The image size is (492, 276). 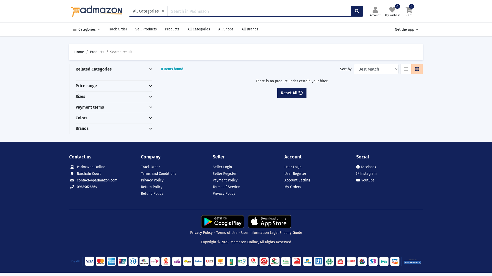 What do you see at coordinates (94, 69) in the screenshot?
I see `Related Categories` at bounding box center [94, 69].